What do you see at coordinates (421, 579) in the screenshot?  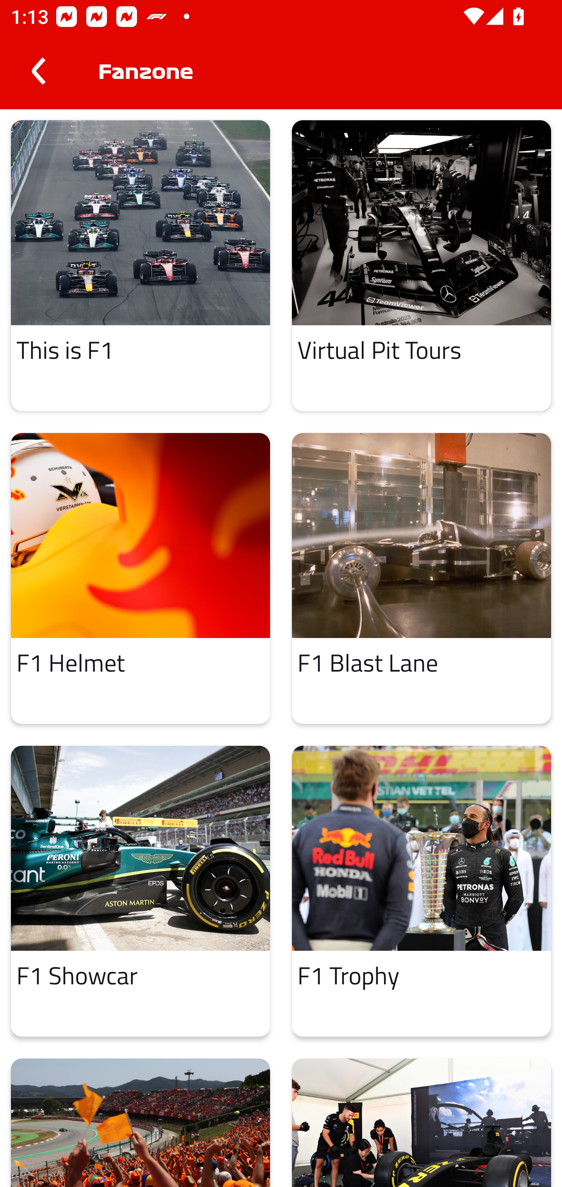 I see `F1 Blast Lane` at bounding box center [421, 579].